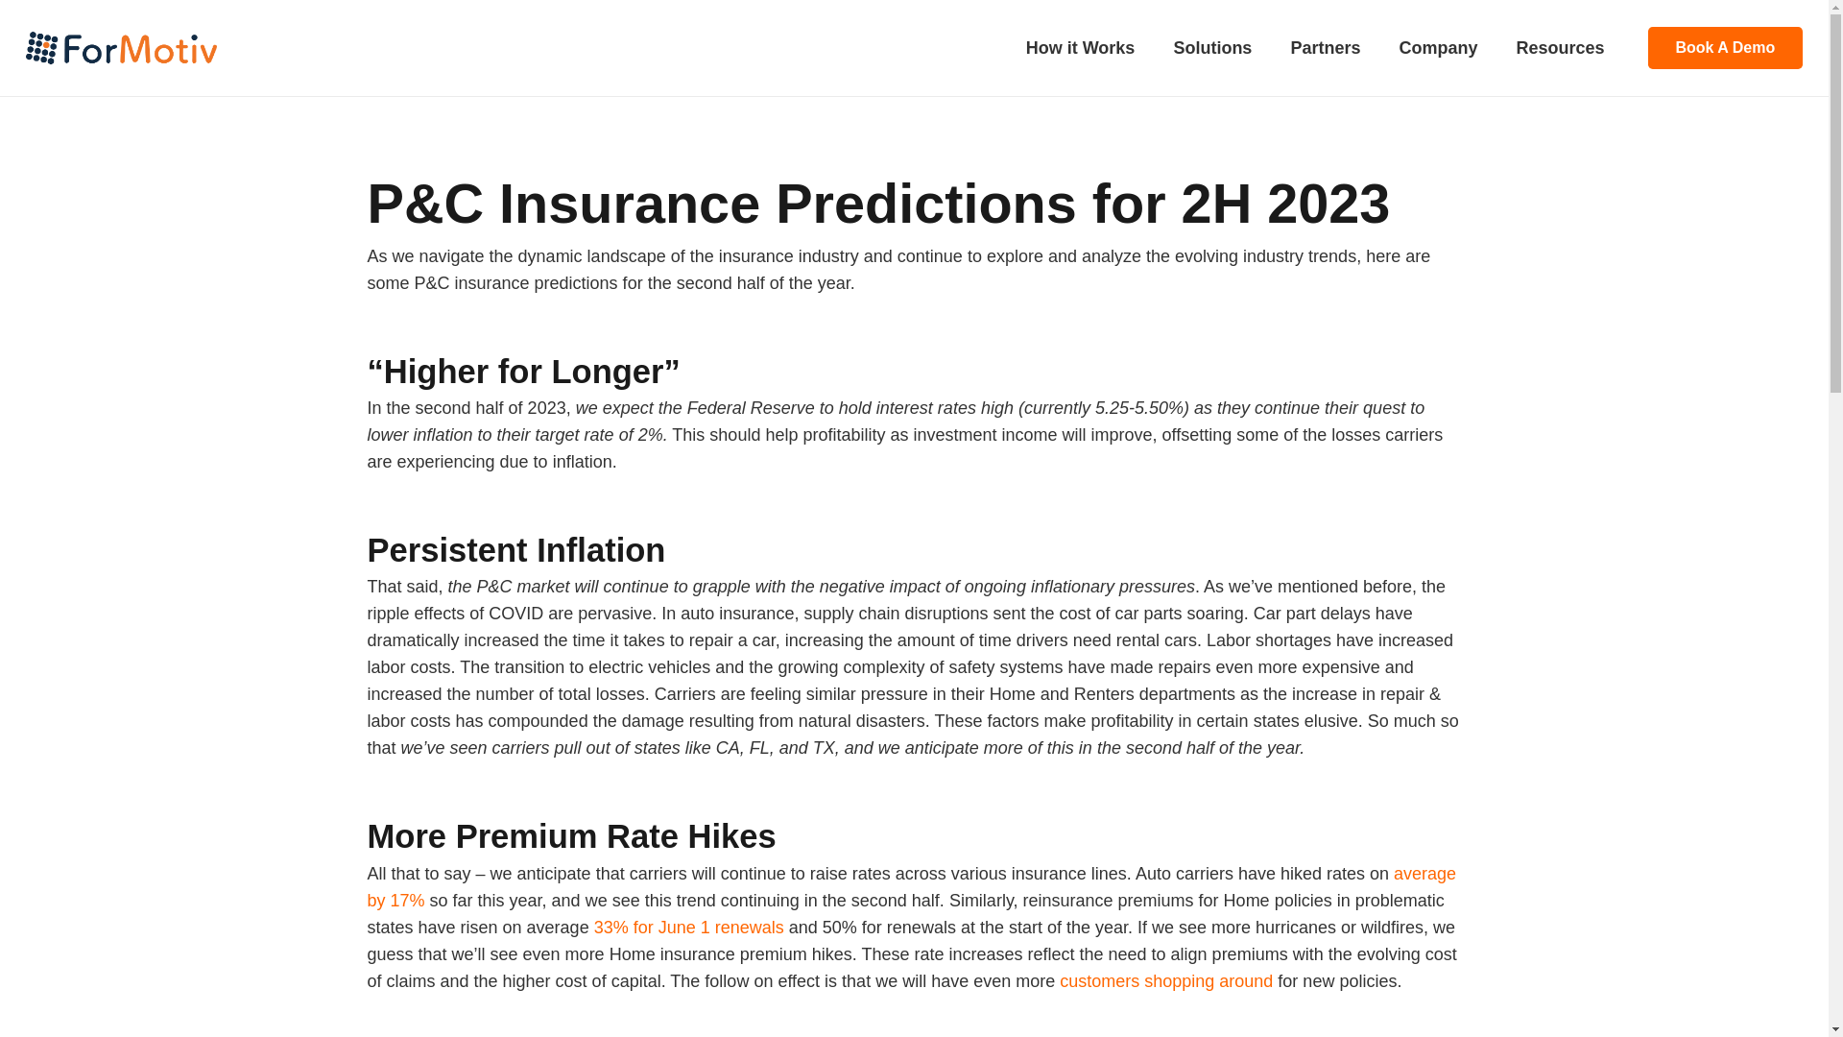 Image resolution: width=1843 pixels, height=1037 pixels. Describe the element at coordinates (1081, 47) in the screenshot. I see `How it Works` at that location.